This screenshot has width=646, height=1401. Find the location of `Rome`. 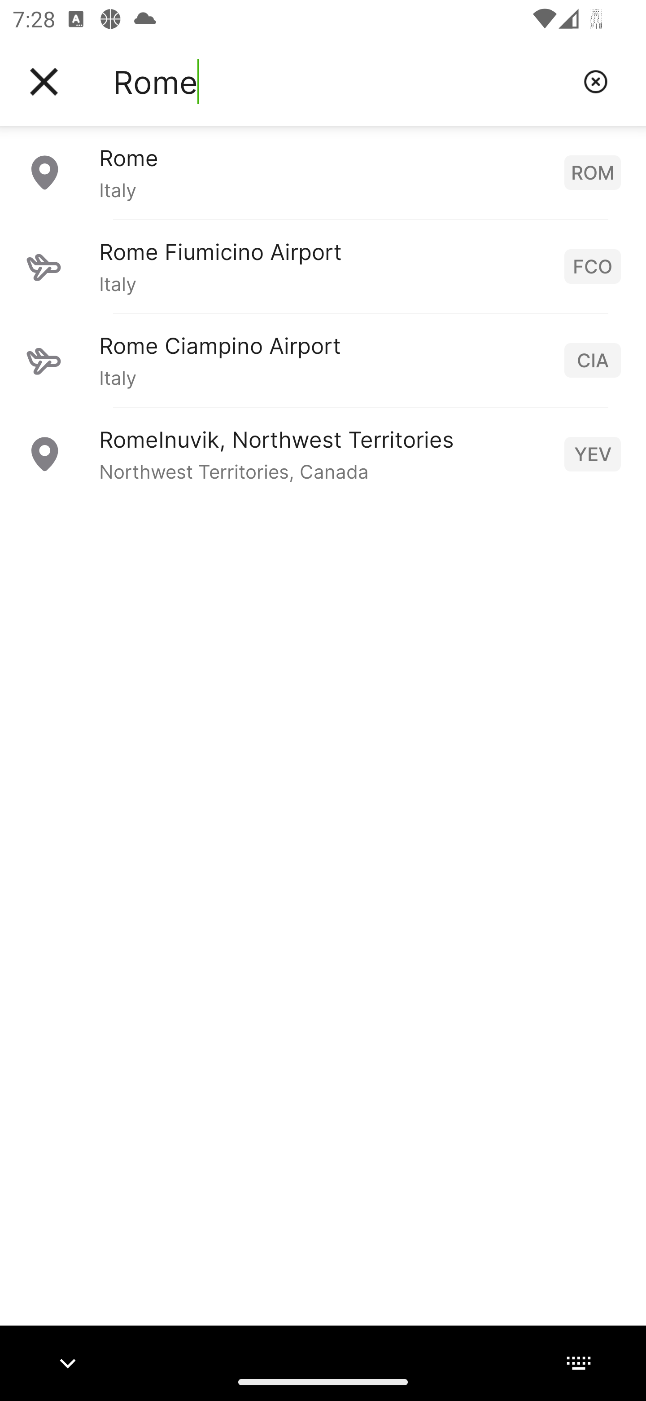

Rome is located at coordinates (341, 82).